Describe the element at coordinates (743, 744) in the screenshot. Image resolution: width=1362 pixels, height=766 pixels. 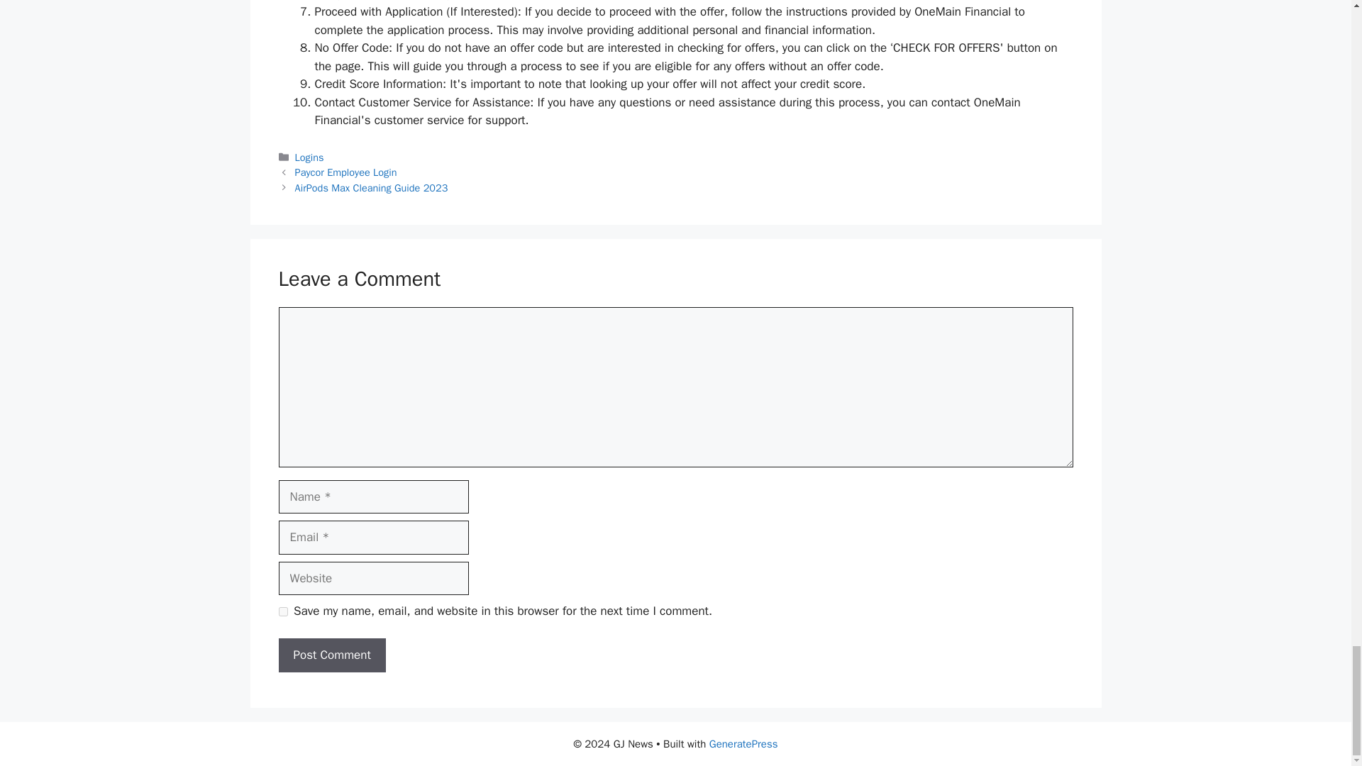
I see `GeneratePress` at that location.